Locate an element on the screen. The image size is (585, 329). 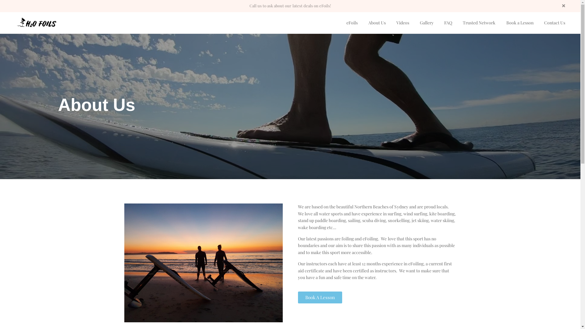
Gallery is located at coordinates (427, 23).